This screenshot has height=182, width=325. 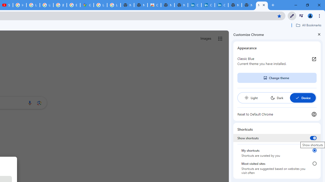 I want to click on Device, so click(x=303, y=98).